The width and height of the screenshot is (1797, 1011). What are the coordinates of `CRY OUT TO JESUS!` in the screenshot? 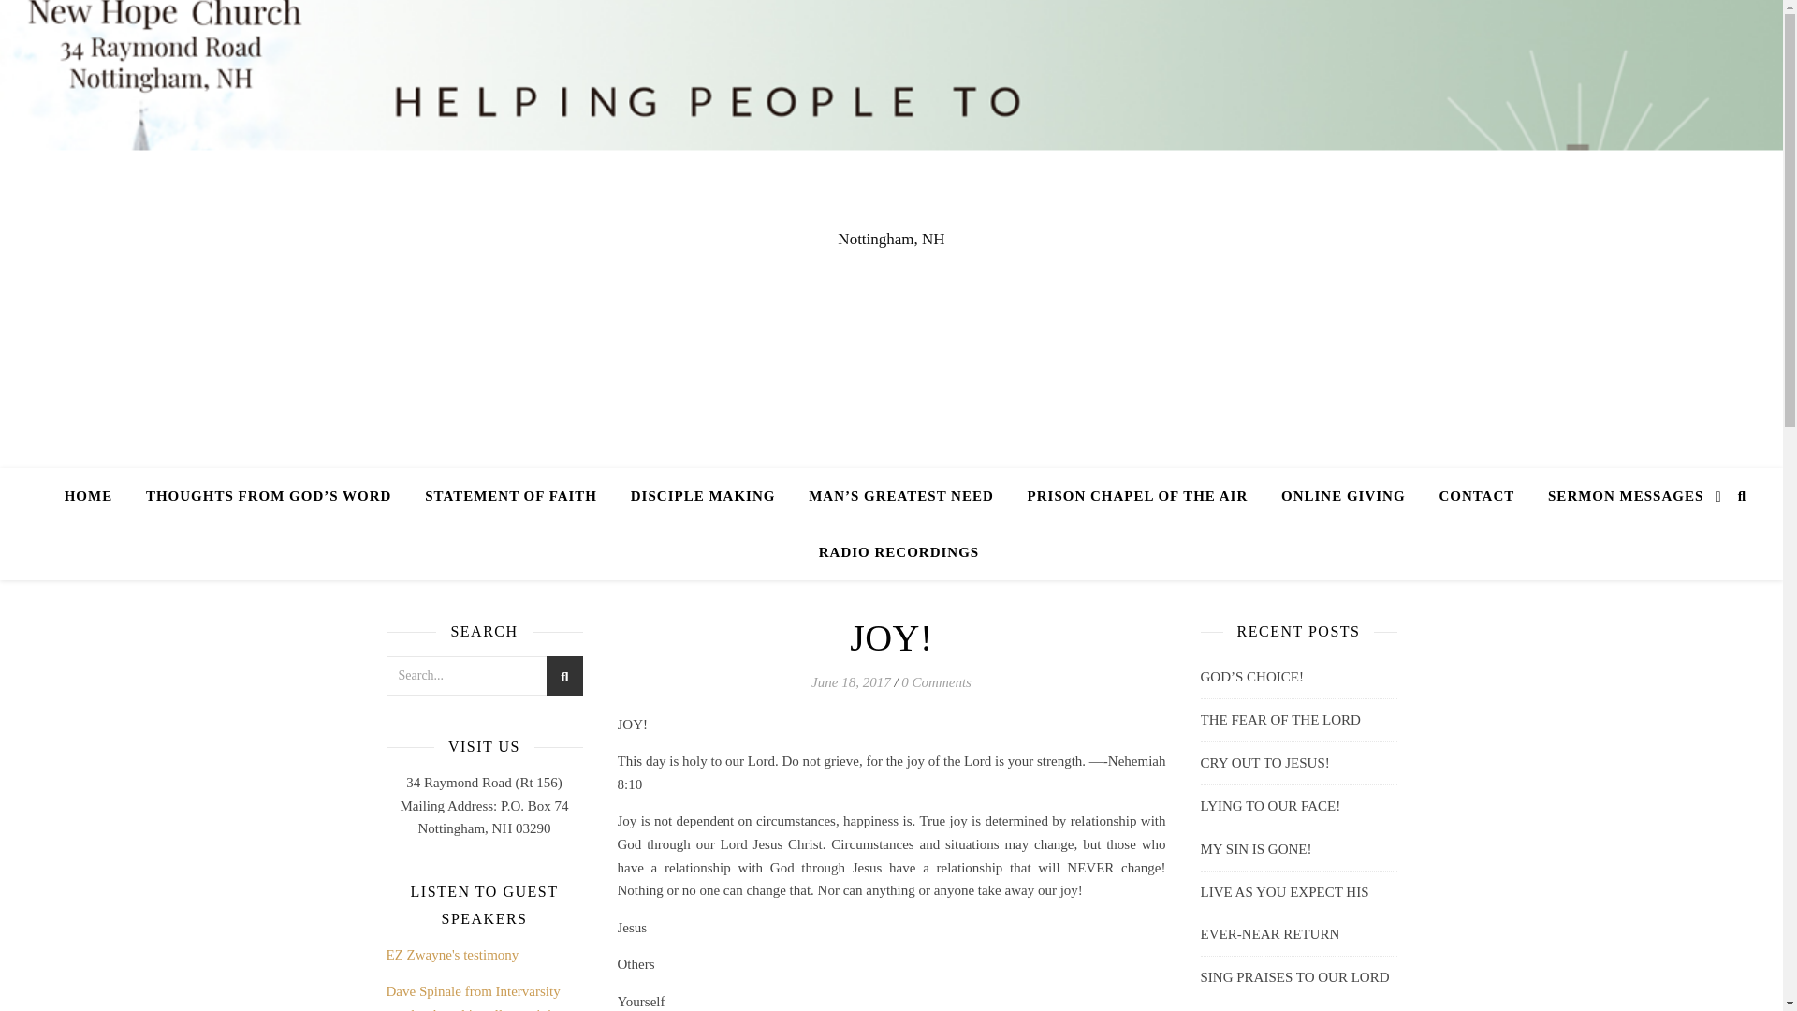 It's located at (1264, 762).